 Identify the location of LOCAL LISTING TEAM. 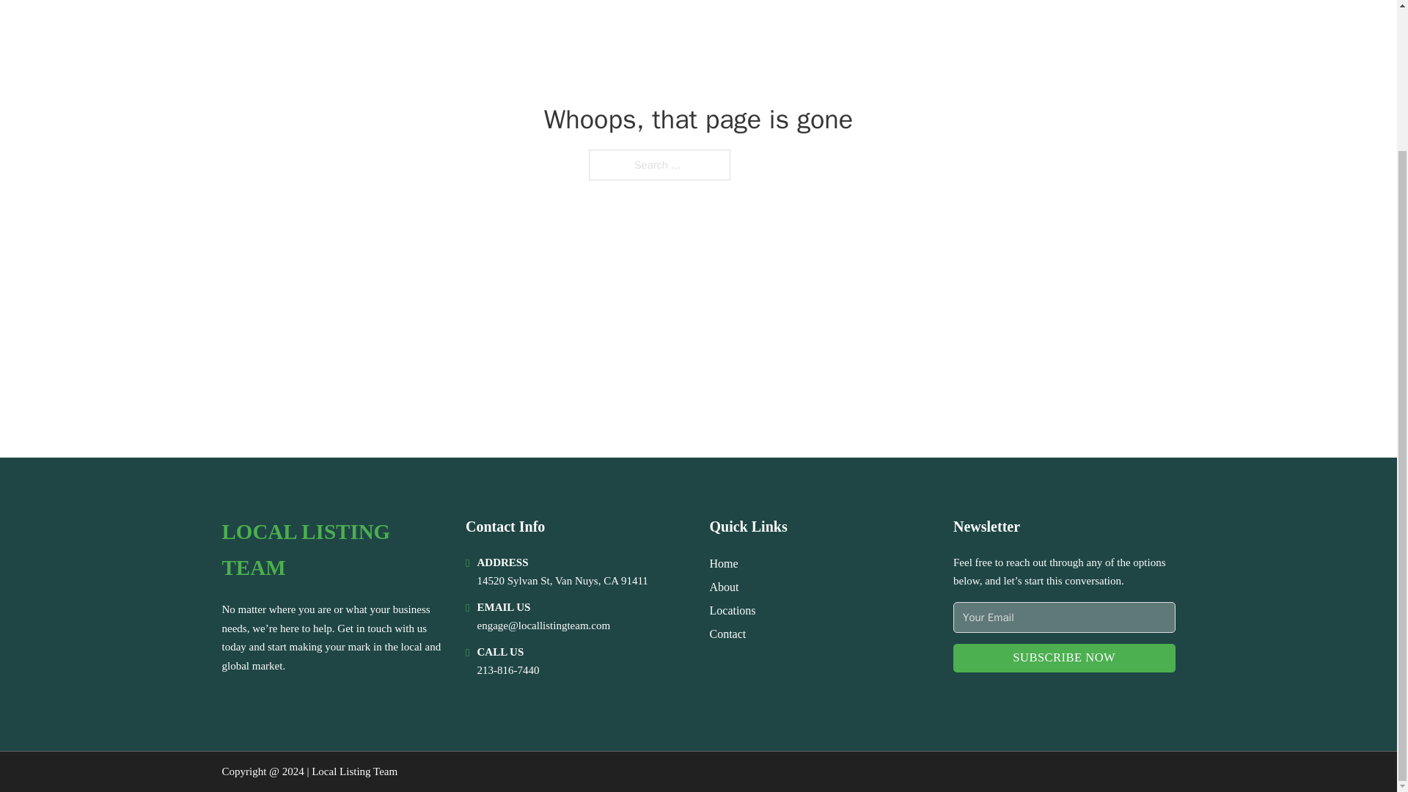
(331, 550).